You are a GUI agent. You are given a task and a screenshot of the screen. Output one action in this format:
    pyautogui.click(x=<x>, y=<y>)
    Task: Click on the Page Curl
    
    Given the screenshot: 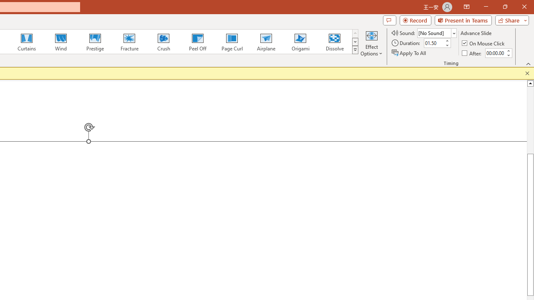 What is the action you would take?
    pyautogui.click(x=232, y=42)
    